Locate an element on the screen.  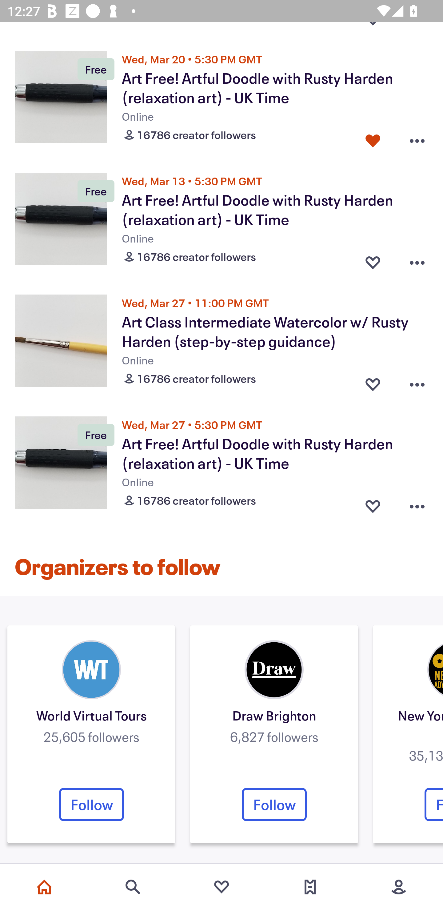
Favorite button is located at coordinates (373, 260).